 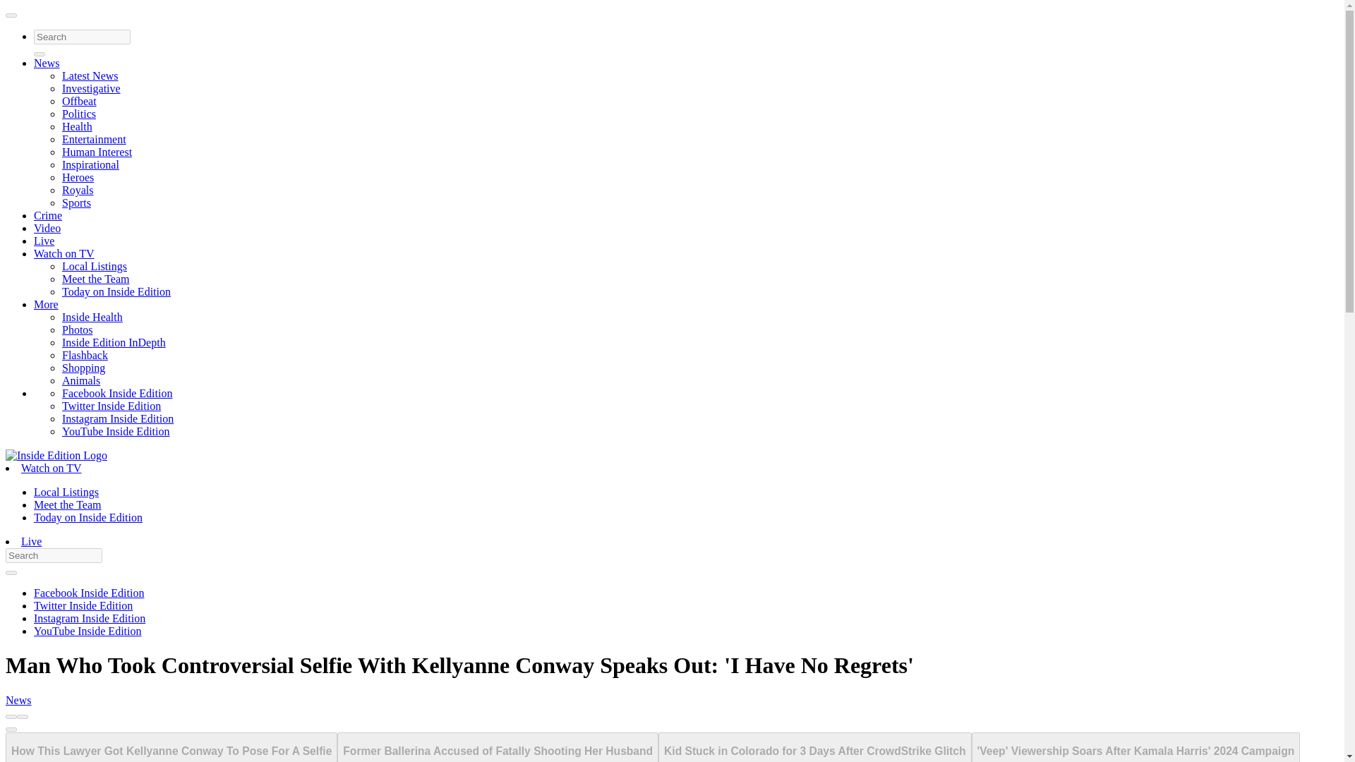 What do you see at coordinates (47, 64) in the screenshot?
I see `News` at bounding box center [47, 64].